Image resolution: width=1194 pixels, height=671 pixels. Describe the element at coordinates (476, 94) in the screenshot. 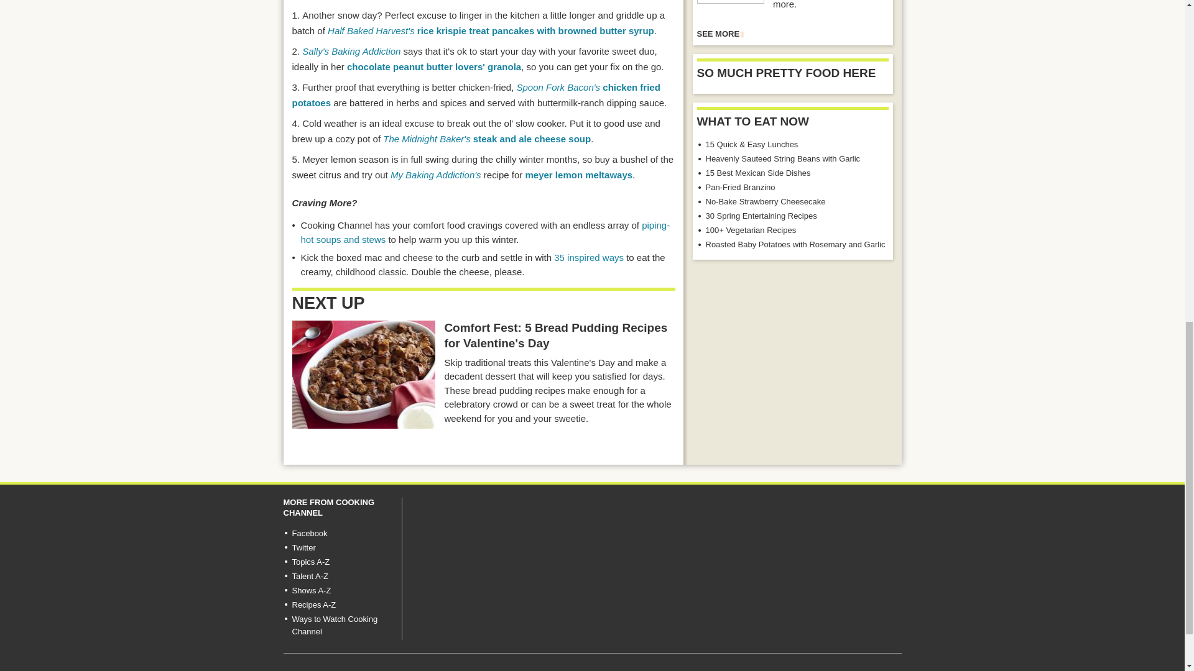

I see `chicken fried potatoes` at that location.